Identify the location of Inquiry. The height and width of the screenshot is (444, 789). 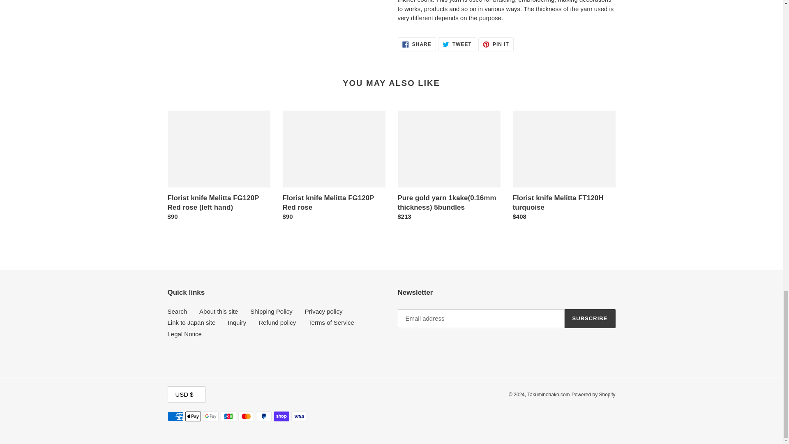
(496, 44).